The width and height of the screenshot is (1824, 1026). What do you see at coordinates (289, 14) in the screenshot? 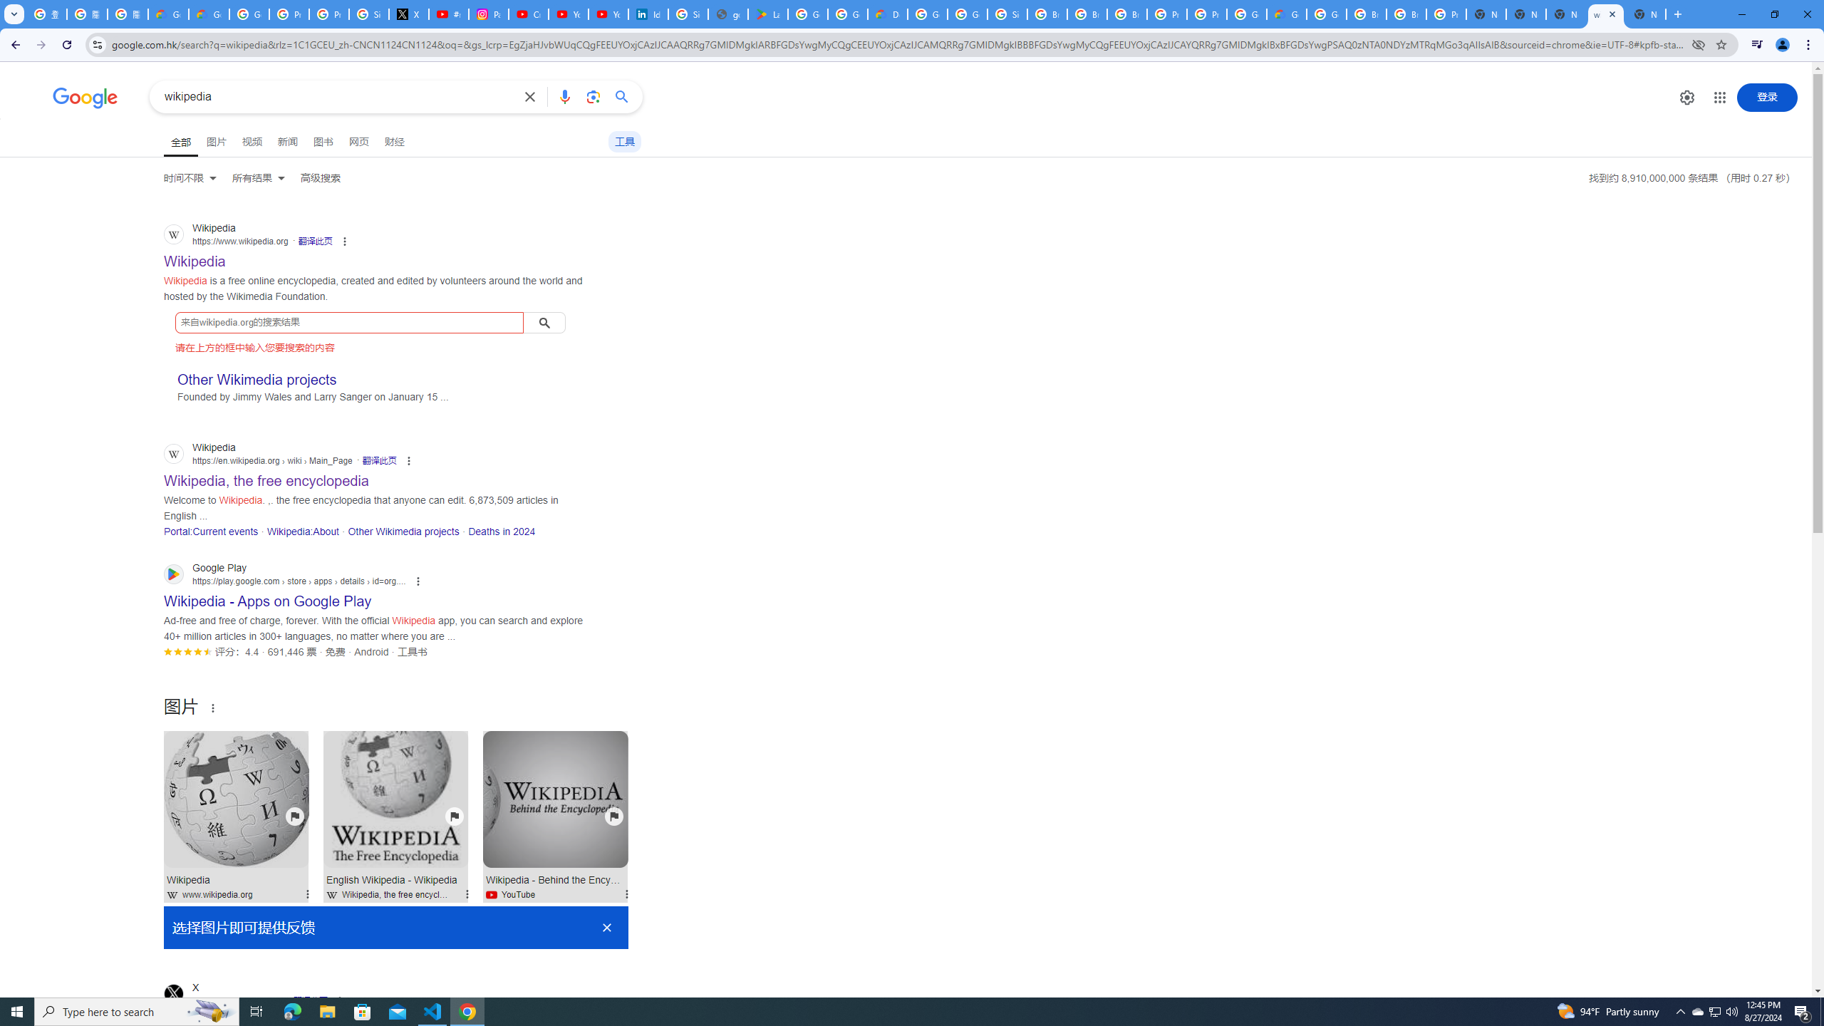
I see `Privacy Help Center - Policies Help` at bounding box center [289, 14].